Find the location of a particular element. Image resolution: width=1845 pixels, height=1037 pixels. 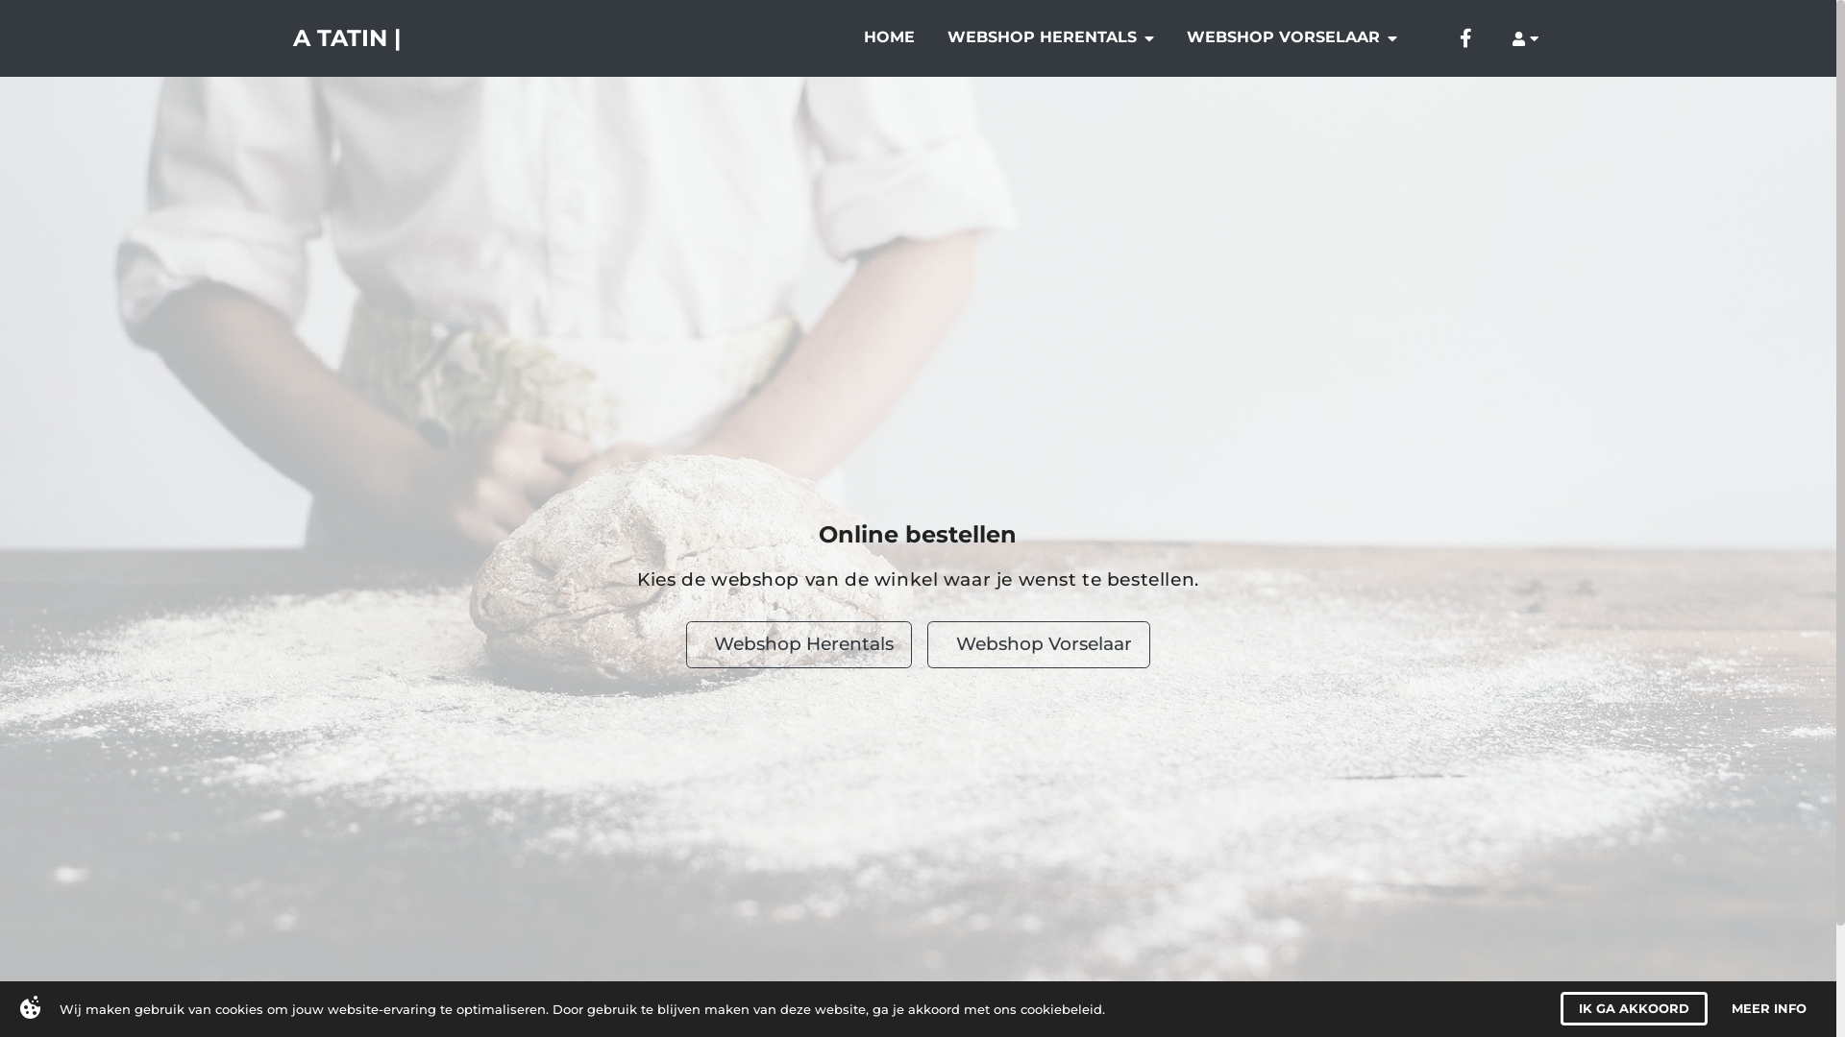

MEER INFO is located at coordinates (1778, 1008).